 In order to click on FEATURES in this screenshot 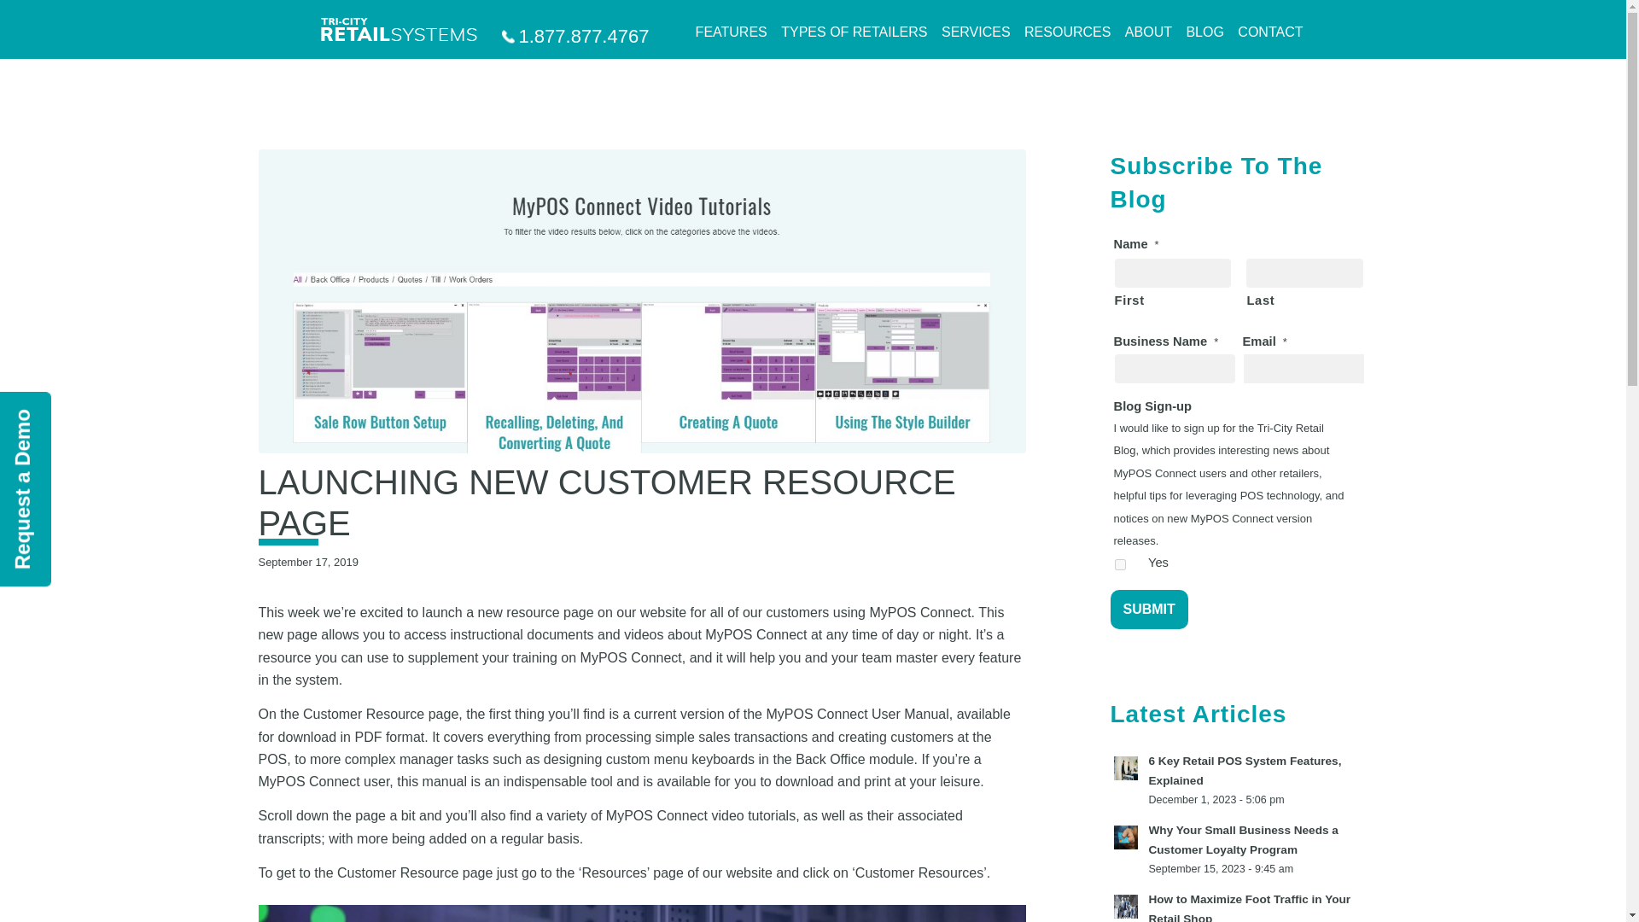, I will do `click(731, 32)`.